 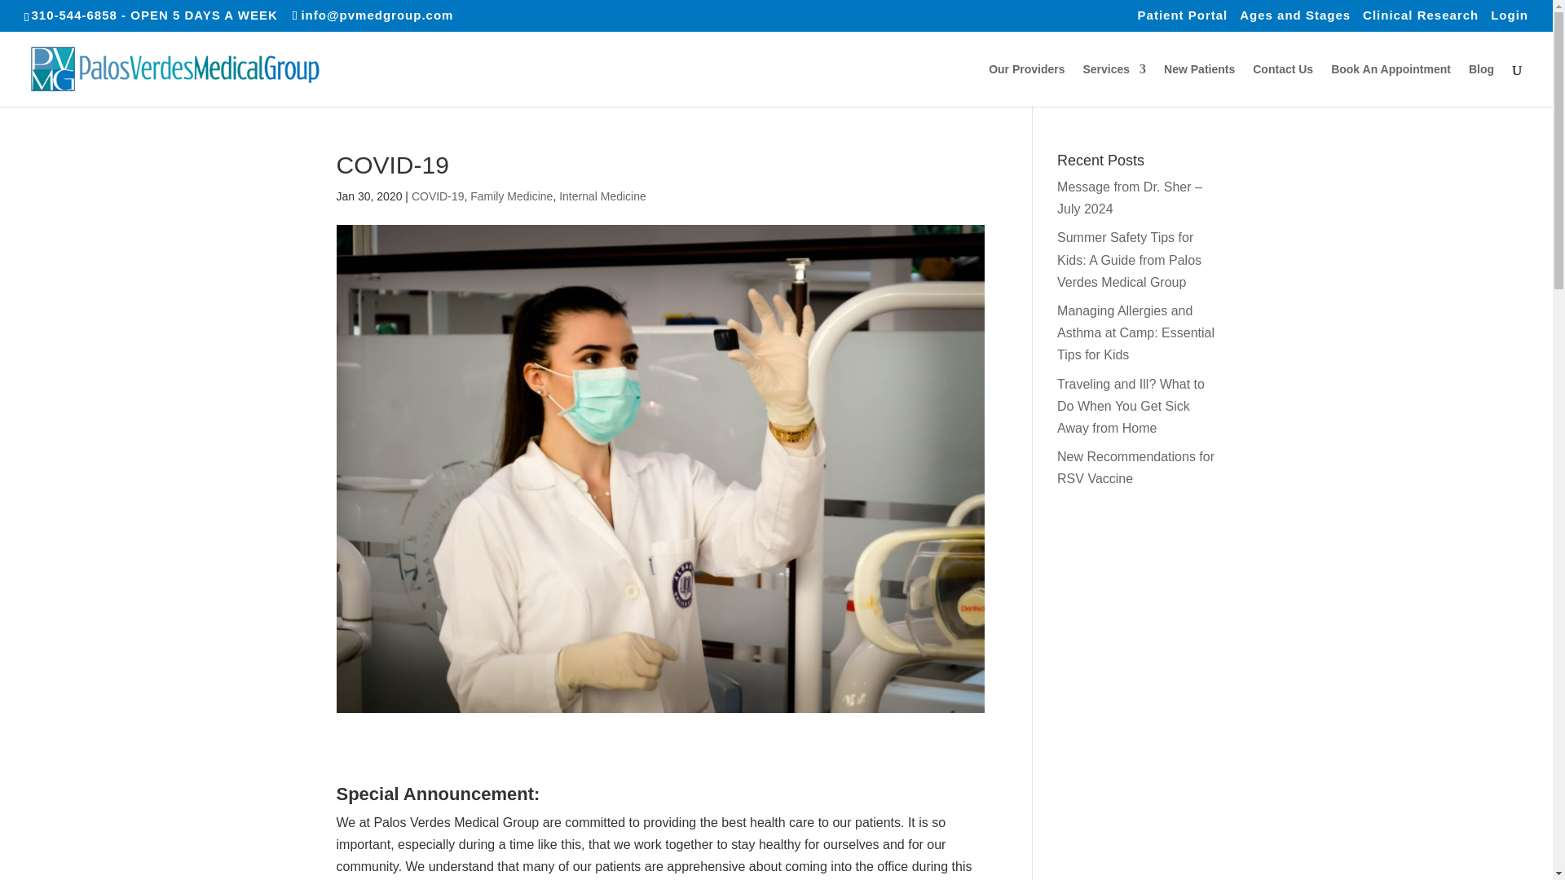 What do you see at coordinates (1199, 85) in the screenshot?
I see `New Patients` at bounding box center [1199, 85].